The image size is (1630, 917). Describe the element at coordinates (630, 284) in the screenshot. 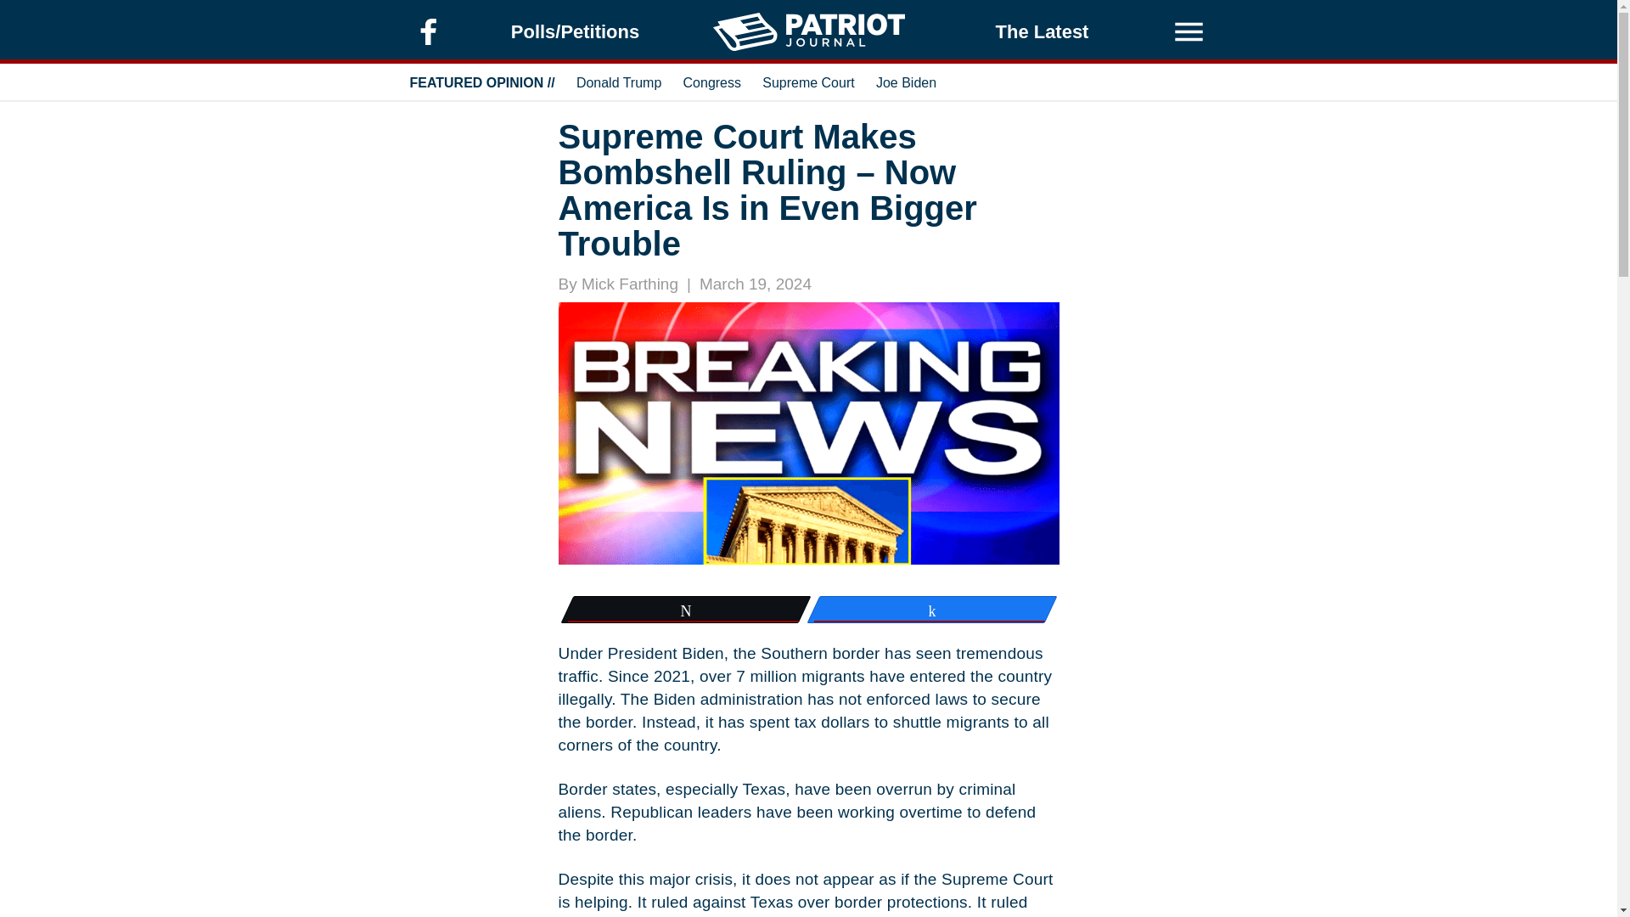

I see `Mick Farthing` at that location.